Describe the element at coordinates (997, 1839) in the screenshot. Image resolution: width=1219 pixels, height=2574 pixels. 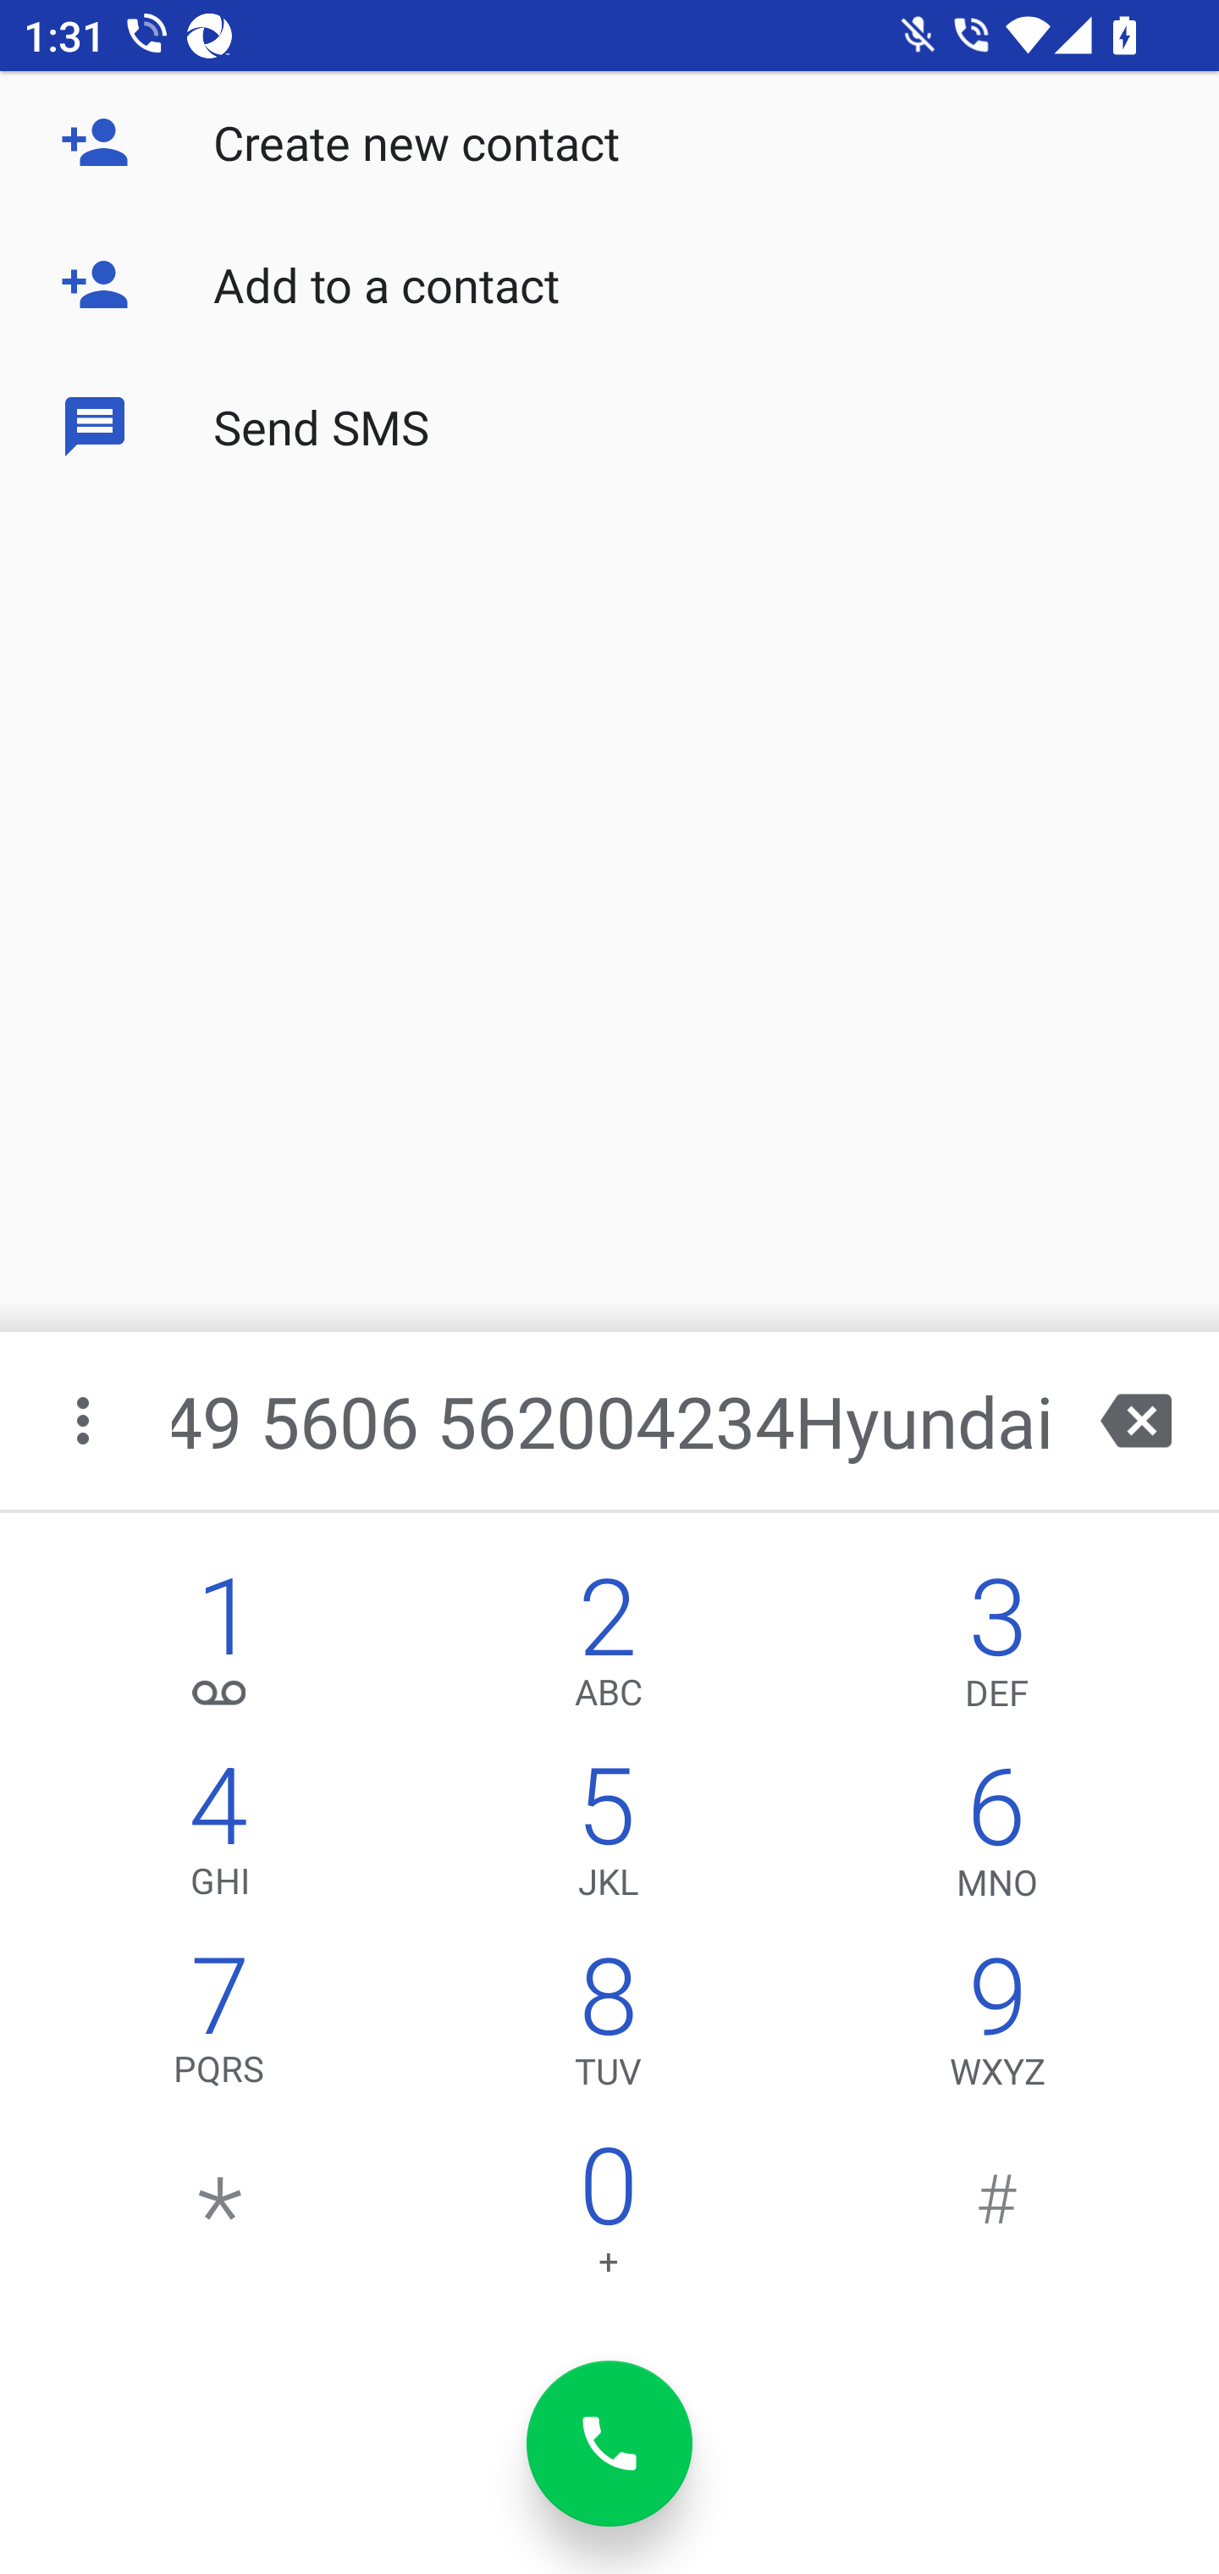
I see `6,MNO 6 MNO` at that location.